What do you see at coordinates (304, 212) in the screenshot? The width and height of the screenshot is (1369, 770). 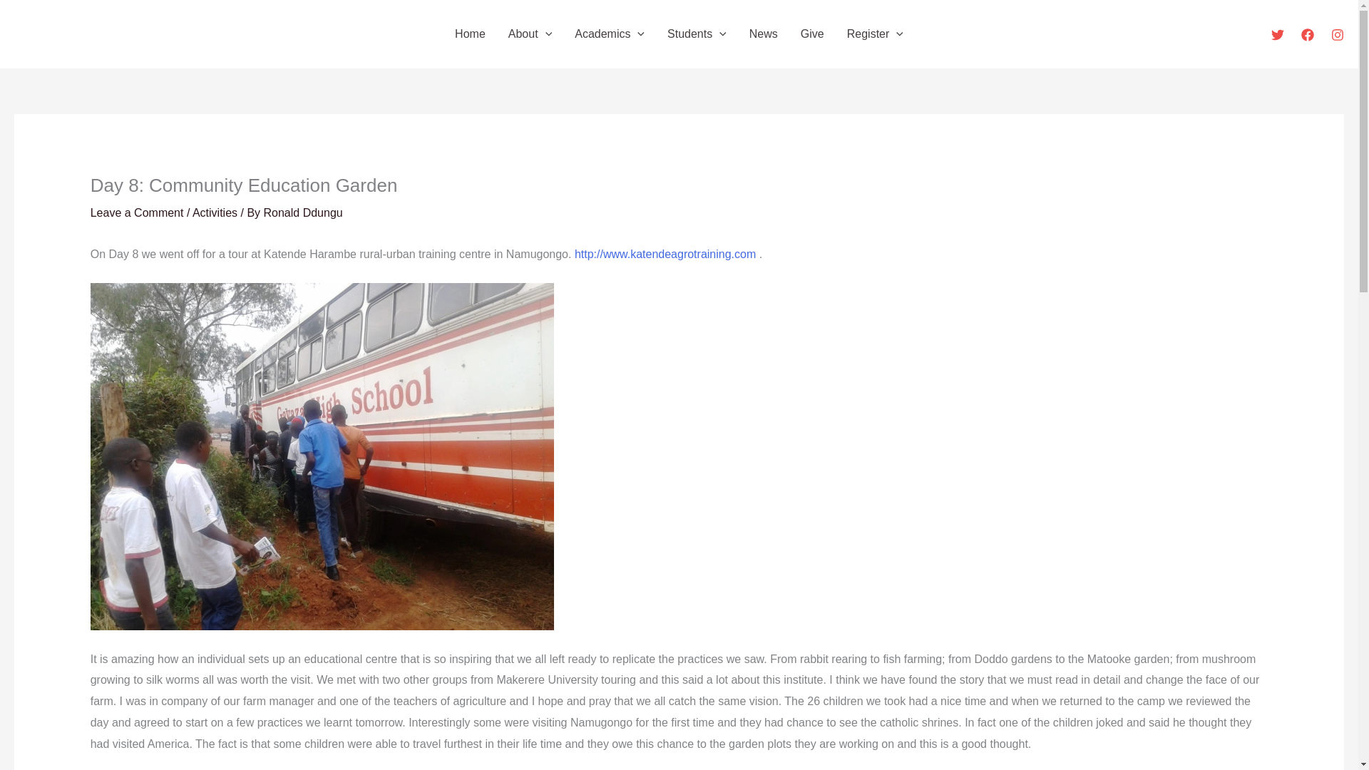 I see `Ronald Ddungu` at bounding box center [304, 212].